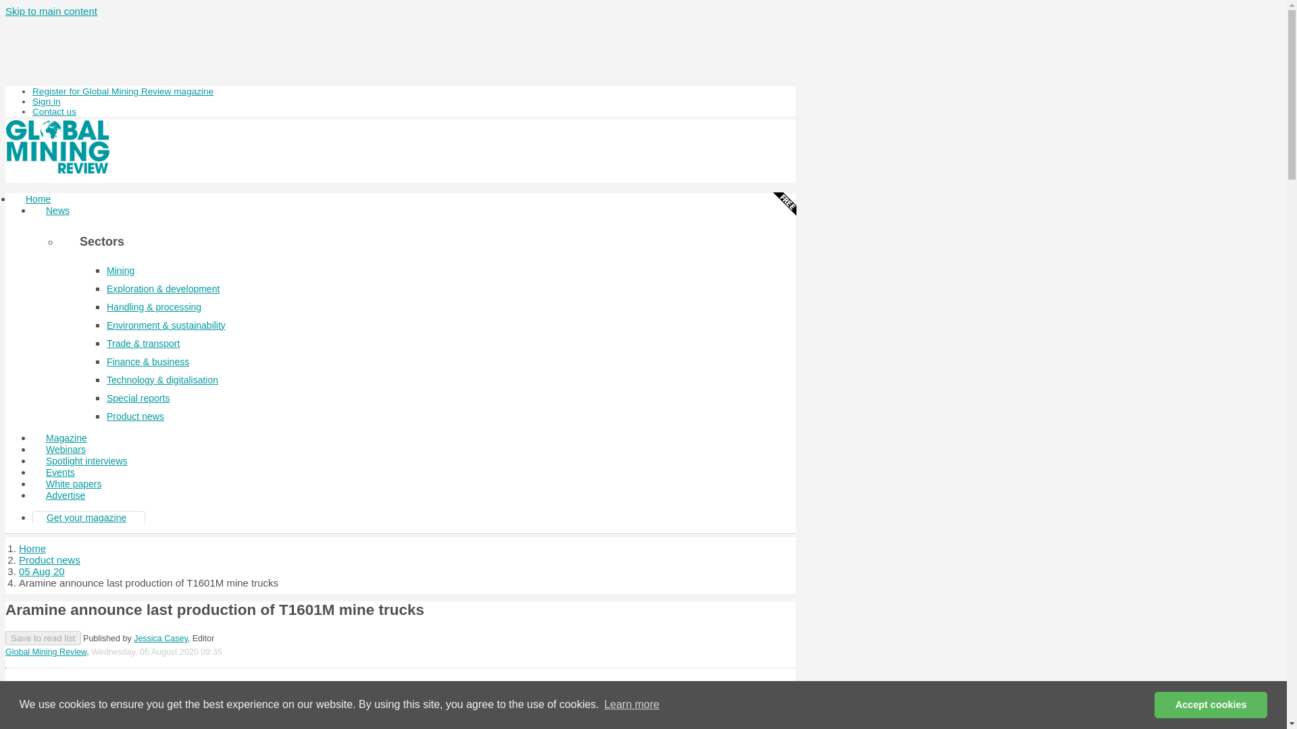 This screenshot has width=1297, height=729. What do you see at coordinates (46, 652) in the screenshot?
I see `Global Mining Review` at bounding box center [46, 652].